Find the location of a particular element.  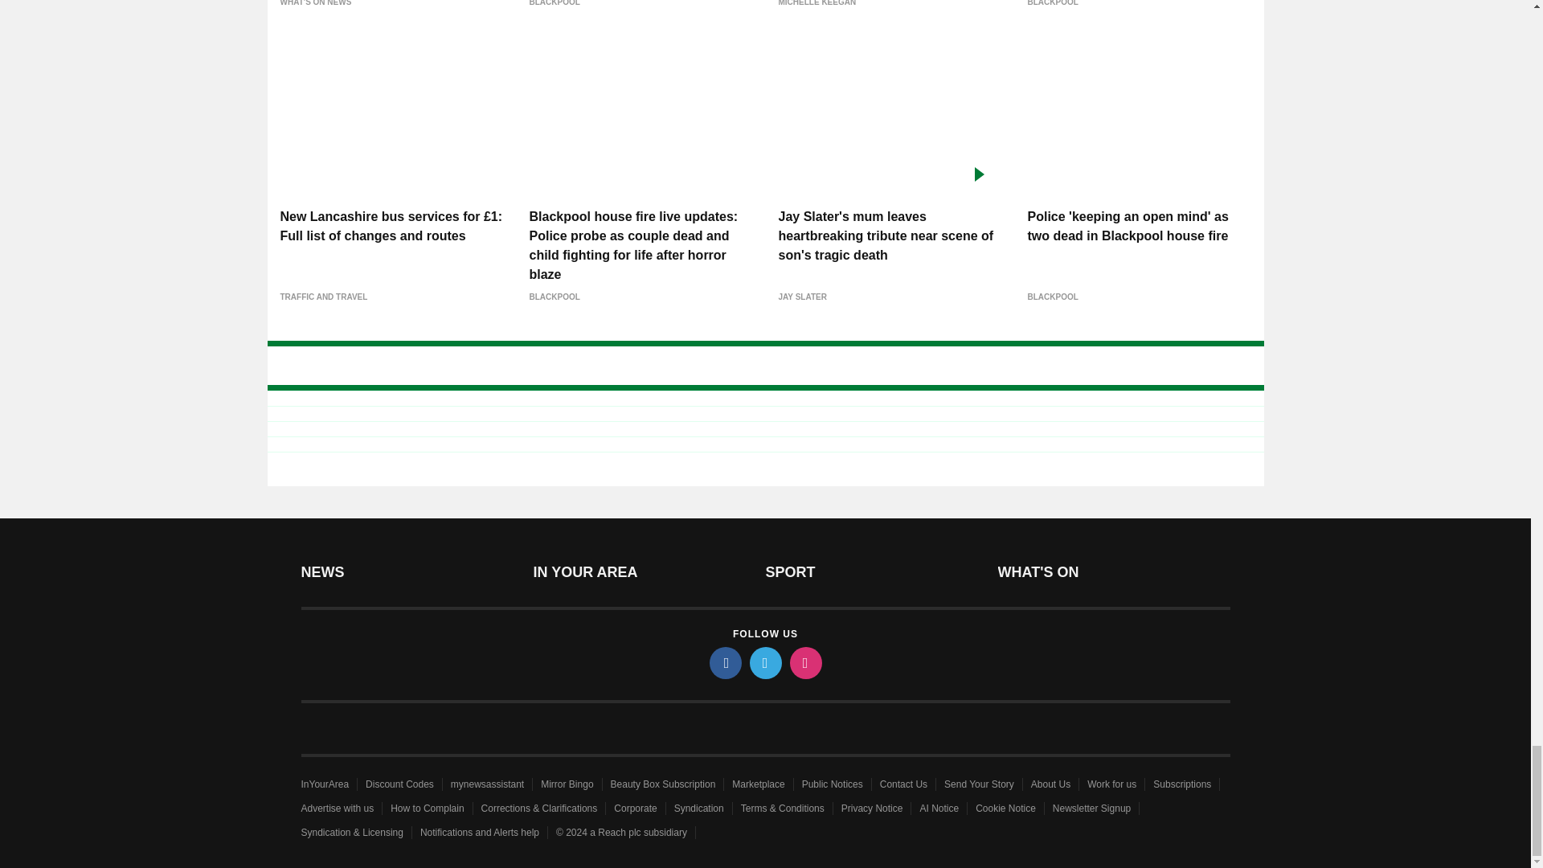

instagram is located at coordinates (804, 662).